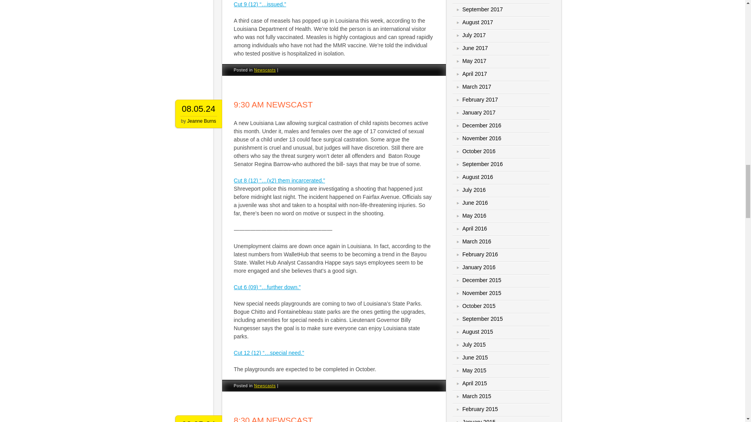 Image resolution: width=751 pixels, height=422 pixels. Describe the element at coordinates (201, 121) in the screenshot. I see `View all posts by Jeanne Burns` at that location.